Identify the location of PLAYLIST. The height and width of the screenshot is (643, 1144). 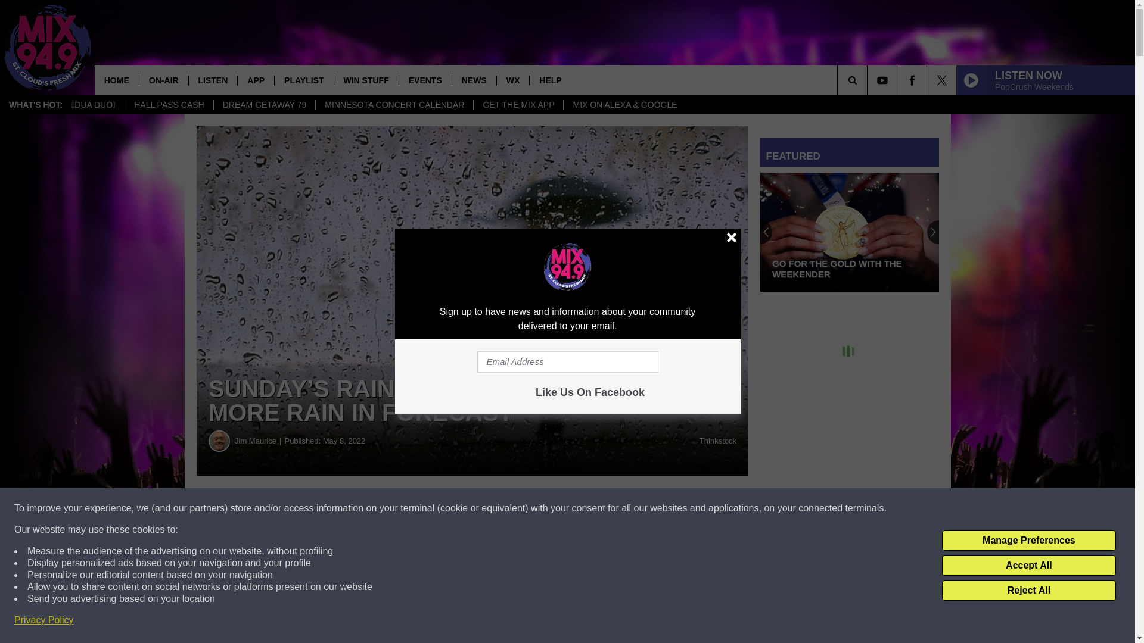
(303, 80).